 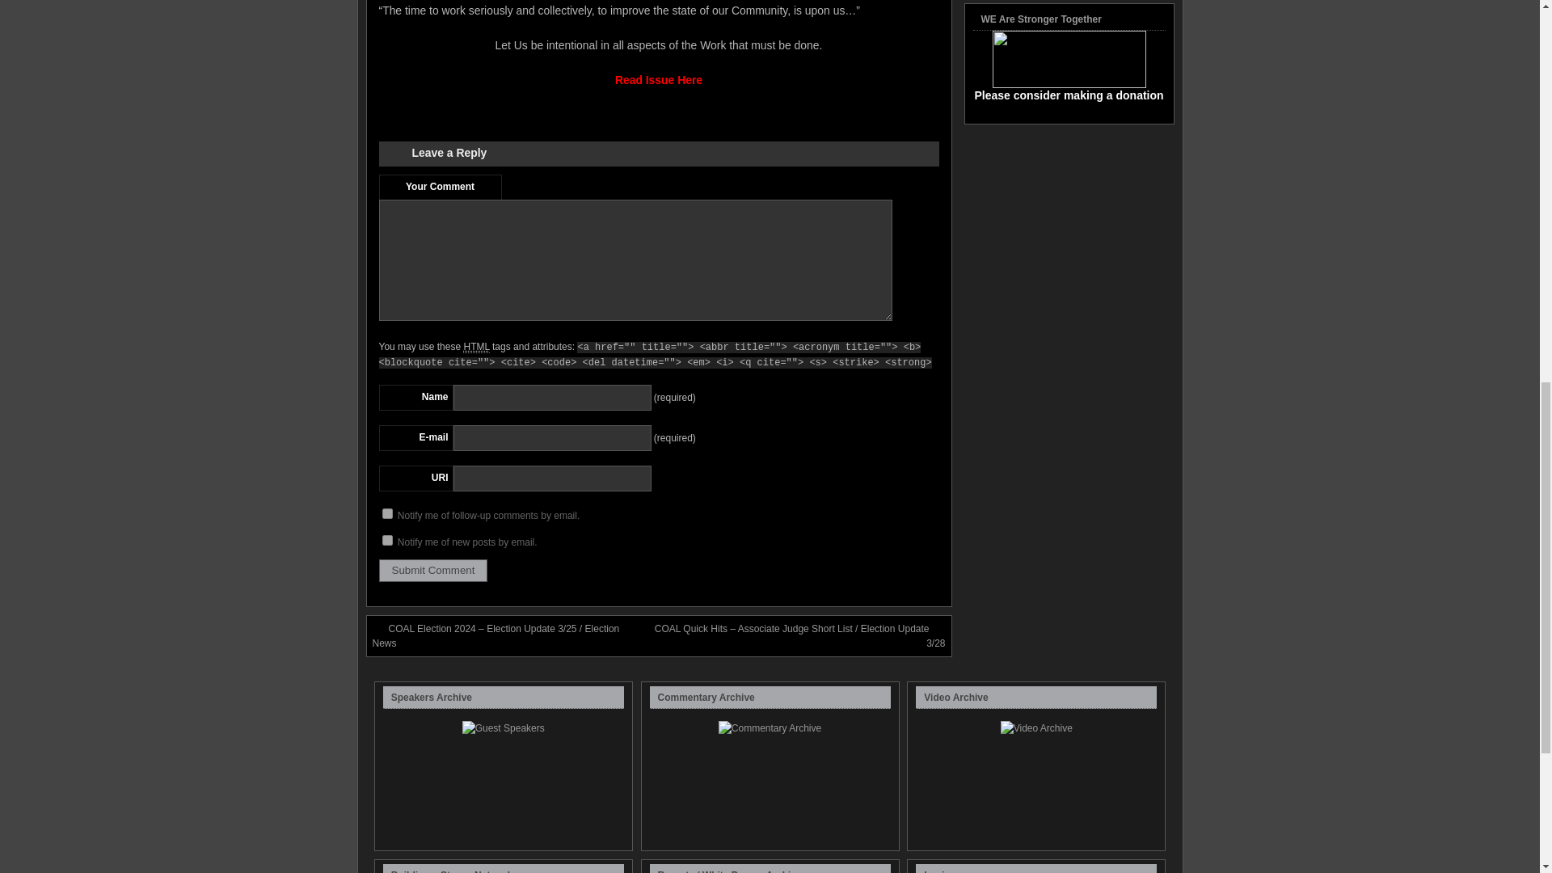 What do you see at coordinates (386, 540) in the screenshot?
I see `subscribe` at bounding box center [386, 540].